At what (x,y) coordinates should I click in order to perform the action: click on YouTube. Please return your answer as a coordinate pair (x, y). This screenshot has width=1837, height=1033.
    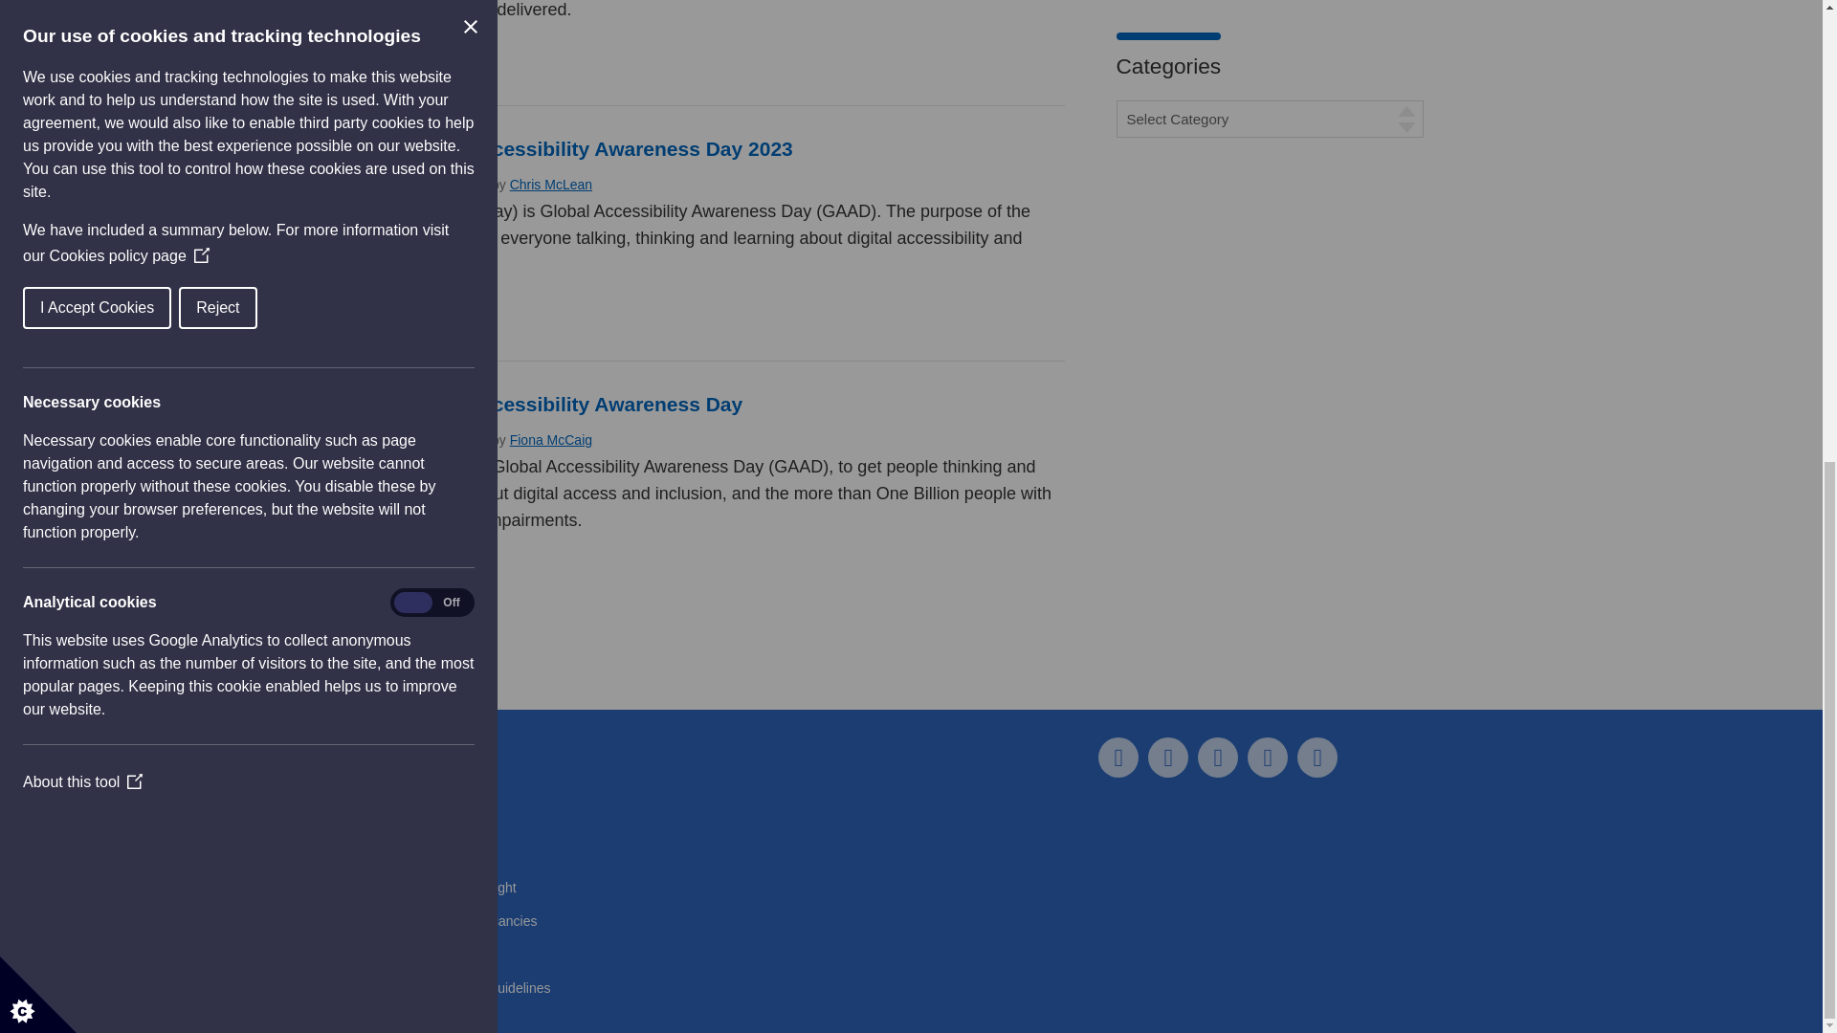
    Looking at the image, I should click on (1267, 758).